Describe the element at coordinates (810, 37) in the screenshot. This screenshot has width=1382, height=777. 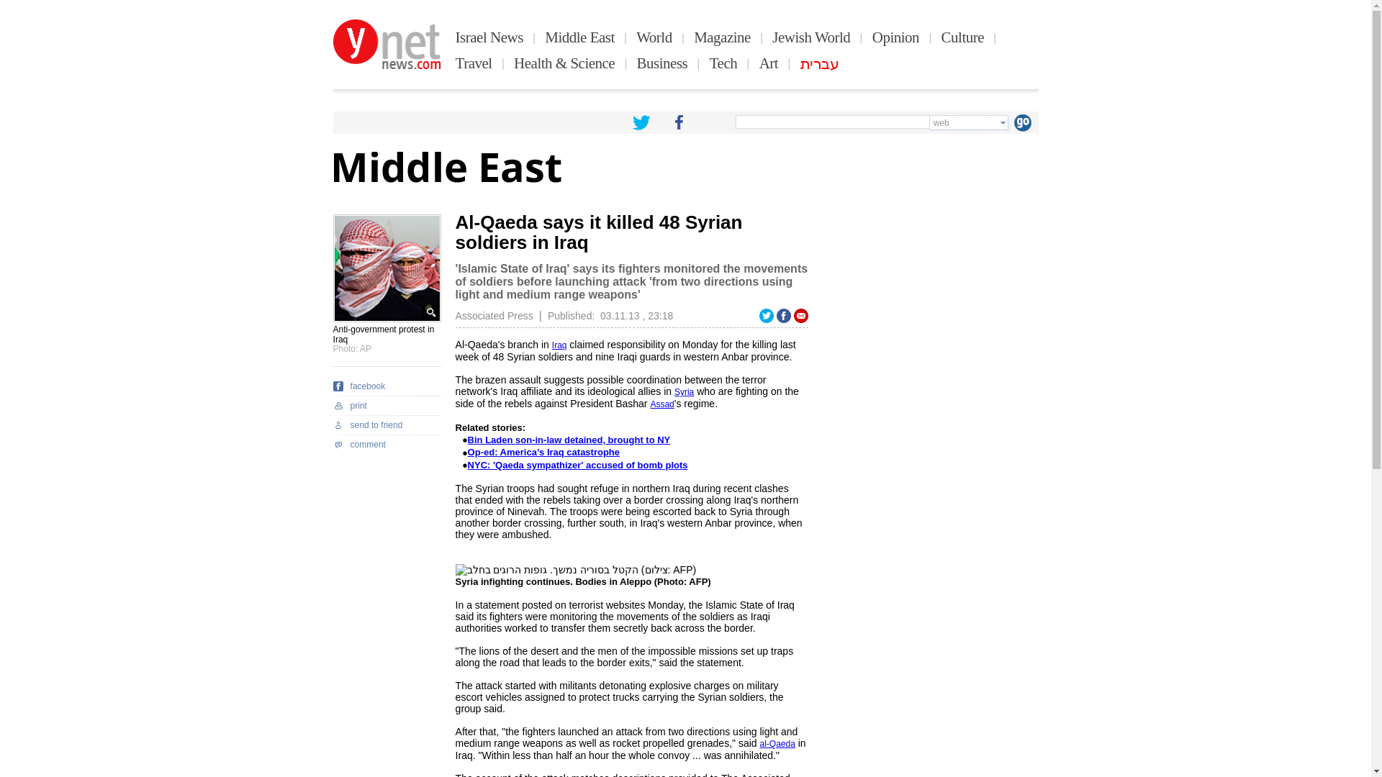
I see `Jewish World` at that location.